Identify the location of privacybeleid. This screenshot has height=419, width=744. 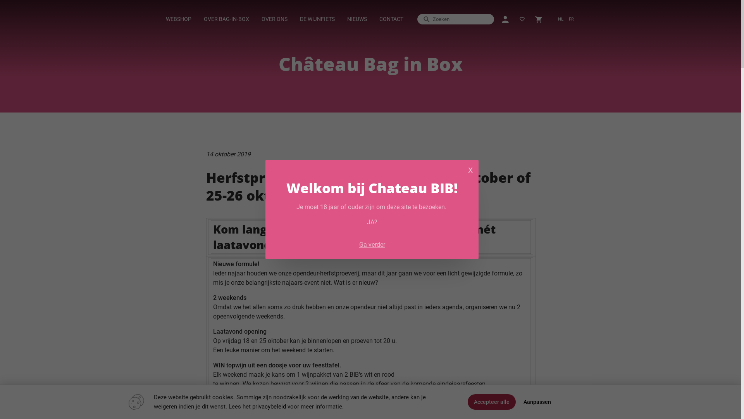
(269, 407).